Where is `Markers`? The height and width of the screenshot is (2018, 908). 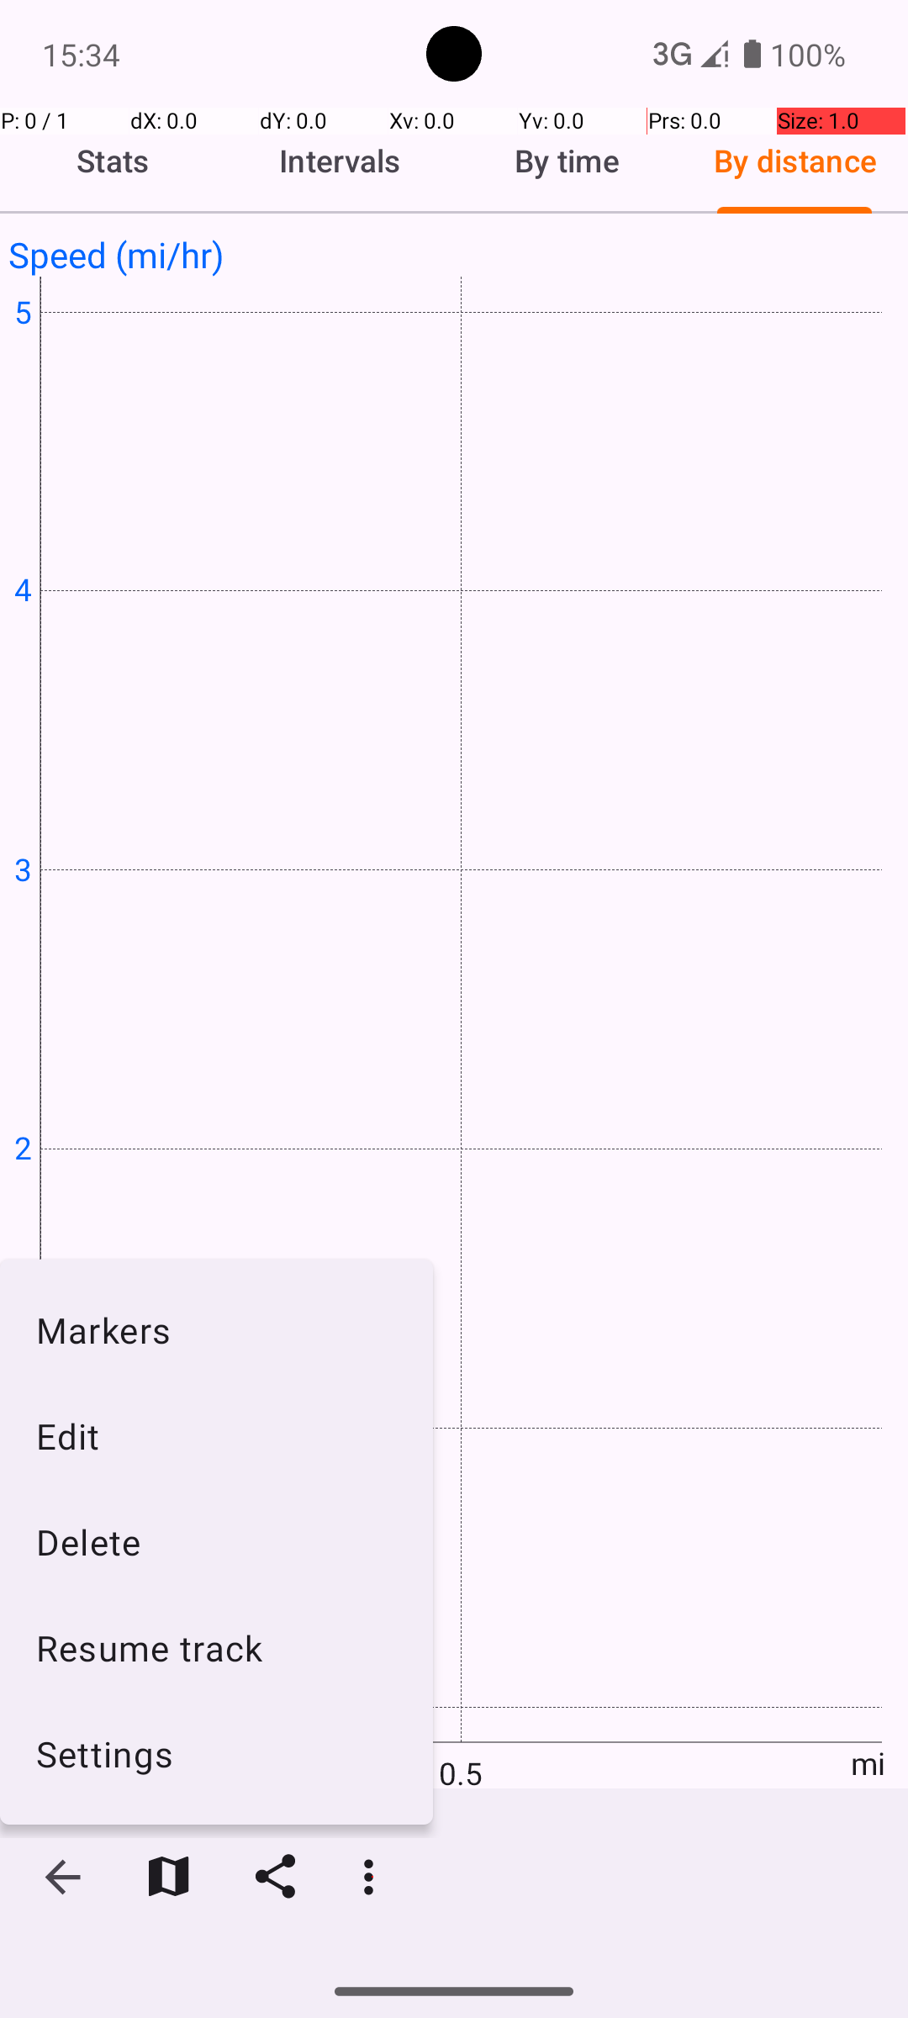
Markers is located at coordinates (217, 1329).